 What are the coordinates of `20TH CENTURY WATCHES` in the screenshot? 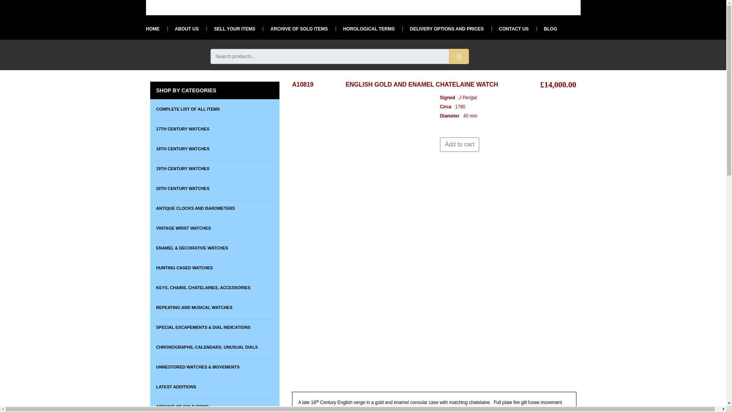 It's located at (215, 188).